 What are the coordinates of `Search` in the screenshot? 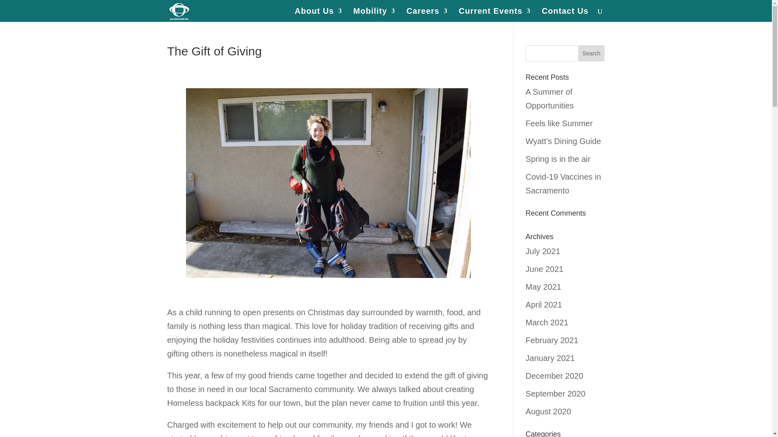 It's located at (592, 53).